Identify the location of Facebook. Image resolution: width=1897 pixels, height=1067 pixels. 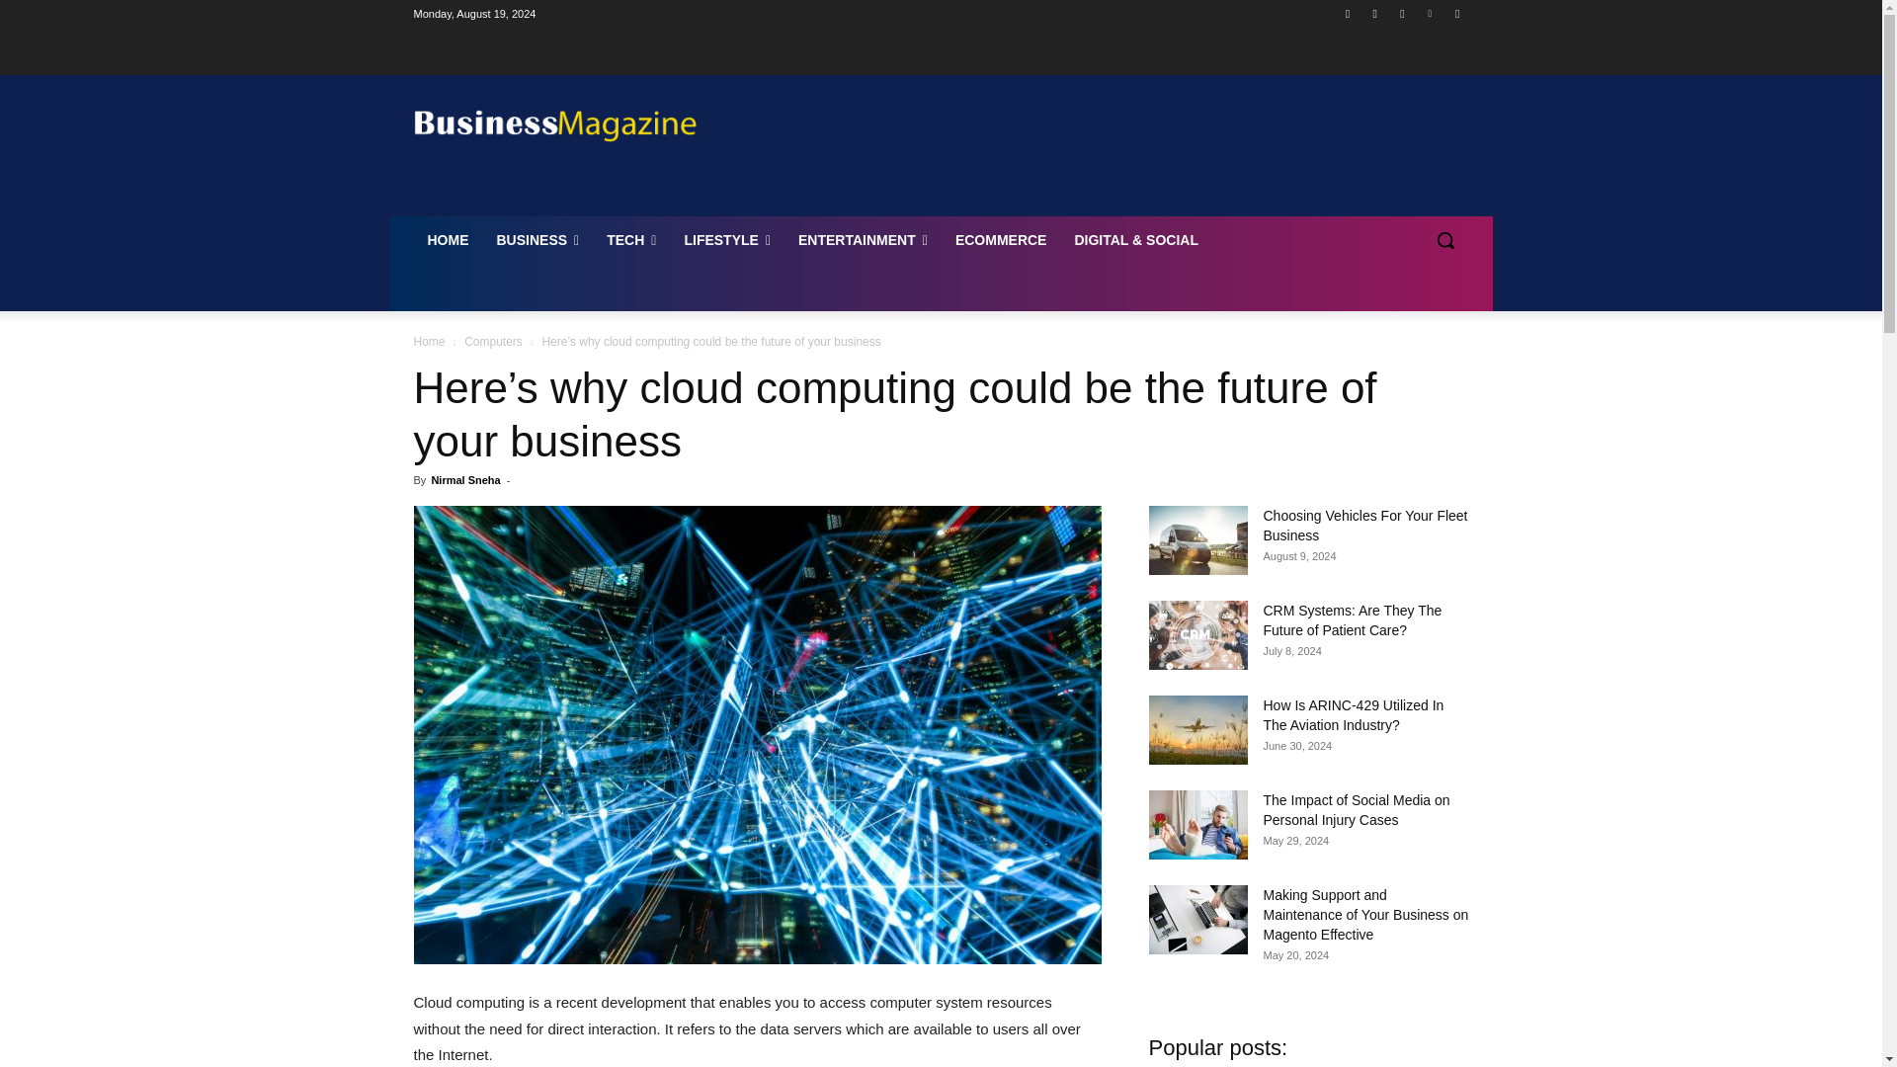
(1348, 13).